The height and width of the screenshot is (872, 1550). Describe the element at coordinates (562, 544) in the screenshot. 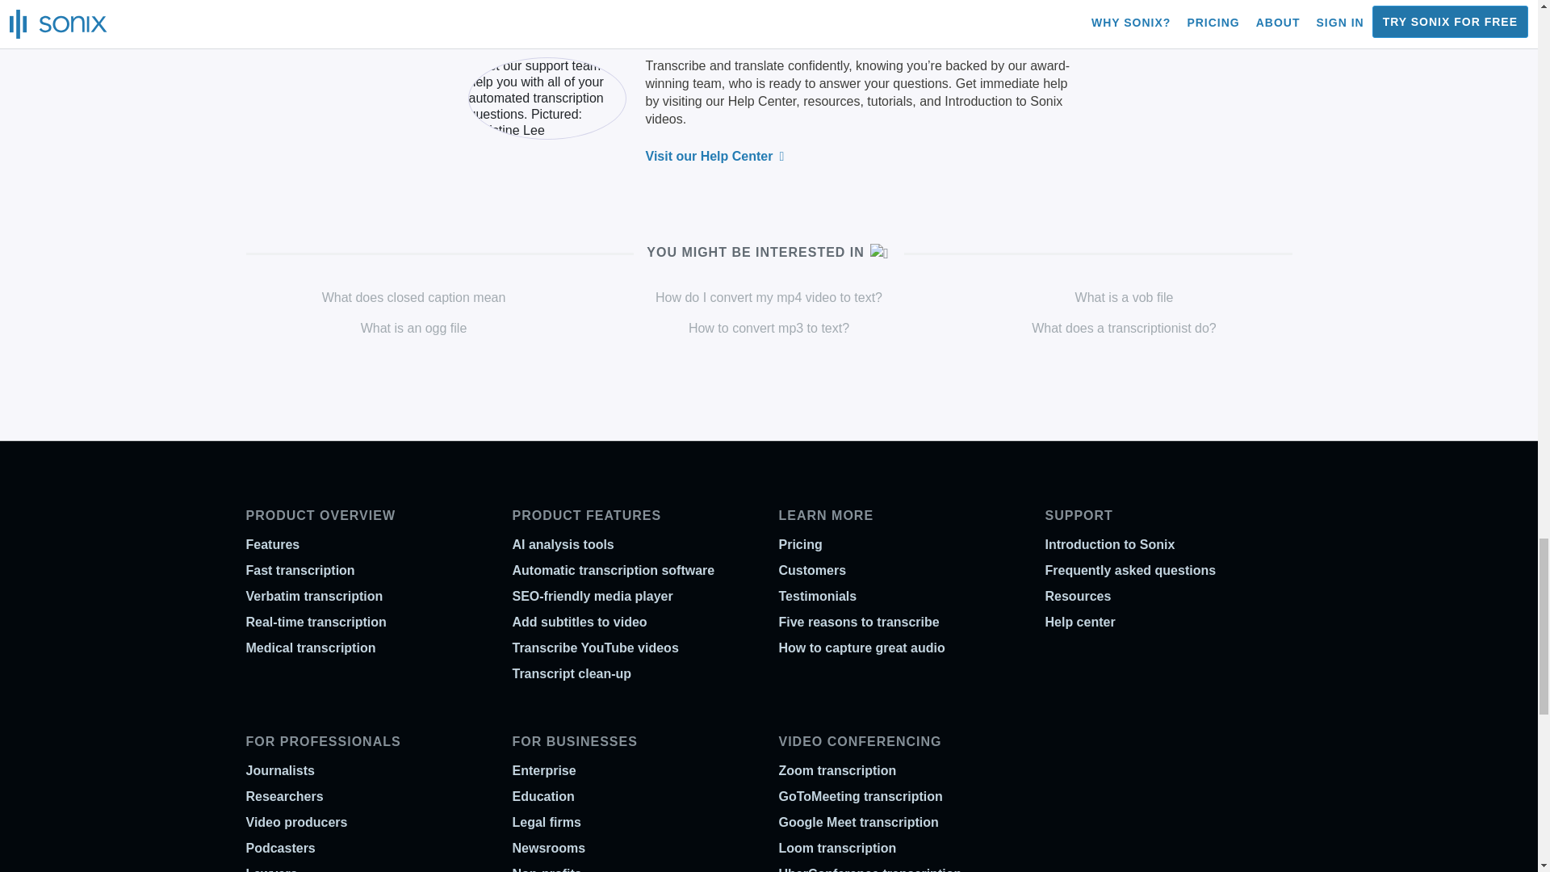

I see `AI analysis tools` at that location.